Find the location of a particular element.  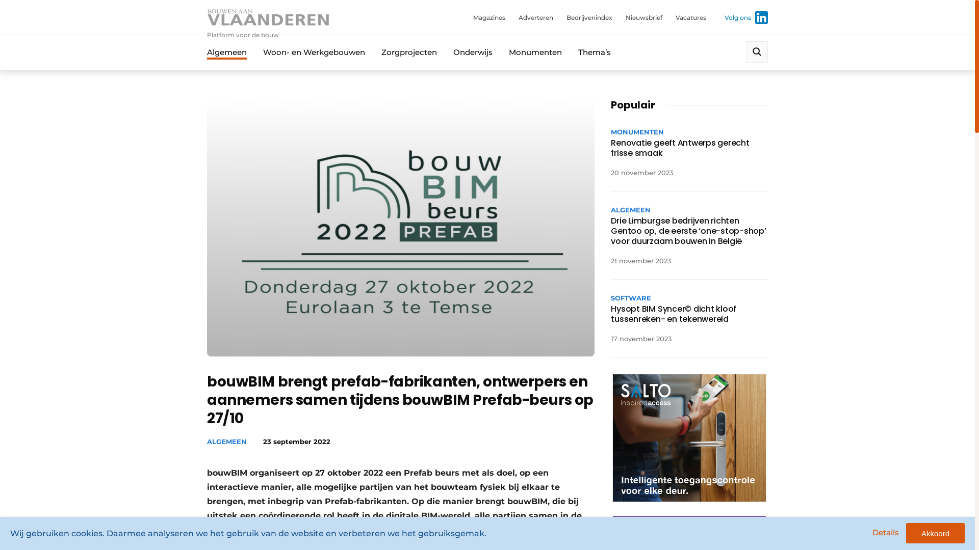

Magazines is located at coordinates (489, 17).